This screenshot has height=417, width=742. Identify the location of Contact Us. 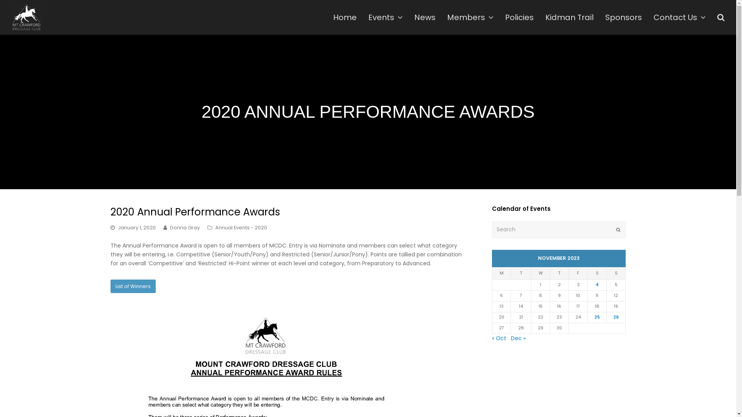
(679, 17).